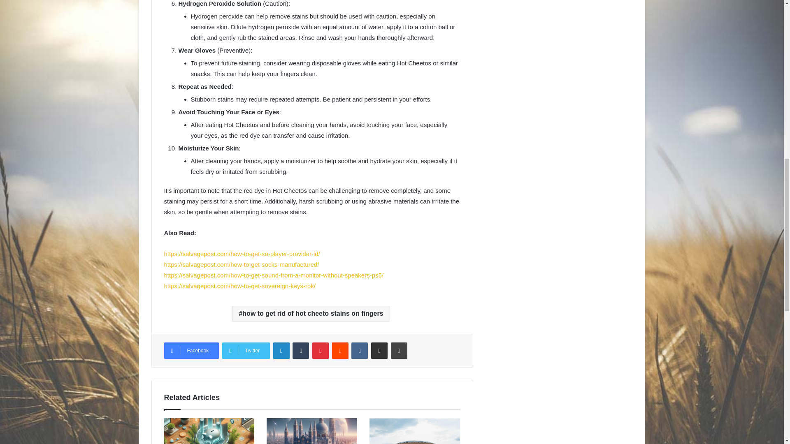  What do you see at coordinates (246, 350) in the screenshot?
I see `Twitter` at bounding box center [246, 350].